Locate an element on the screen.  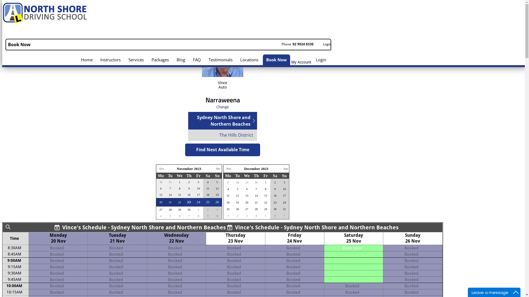
18 is located at coordinates (208, 195).